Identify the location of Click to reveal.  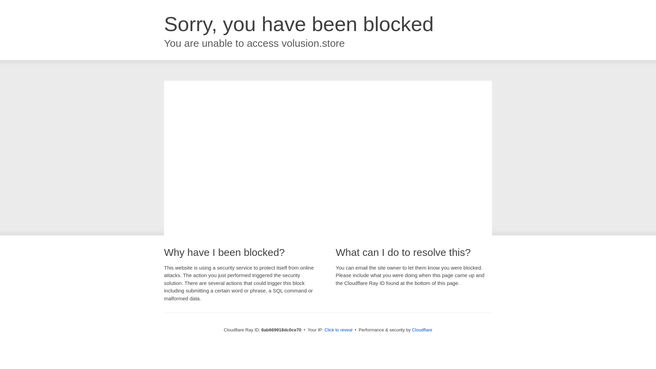
(339, 330).